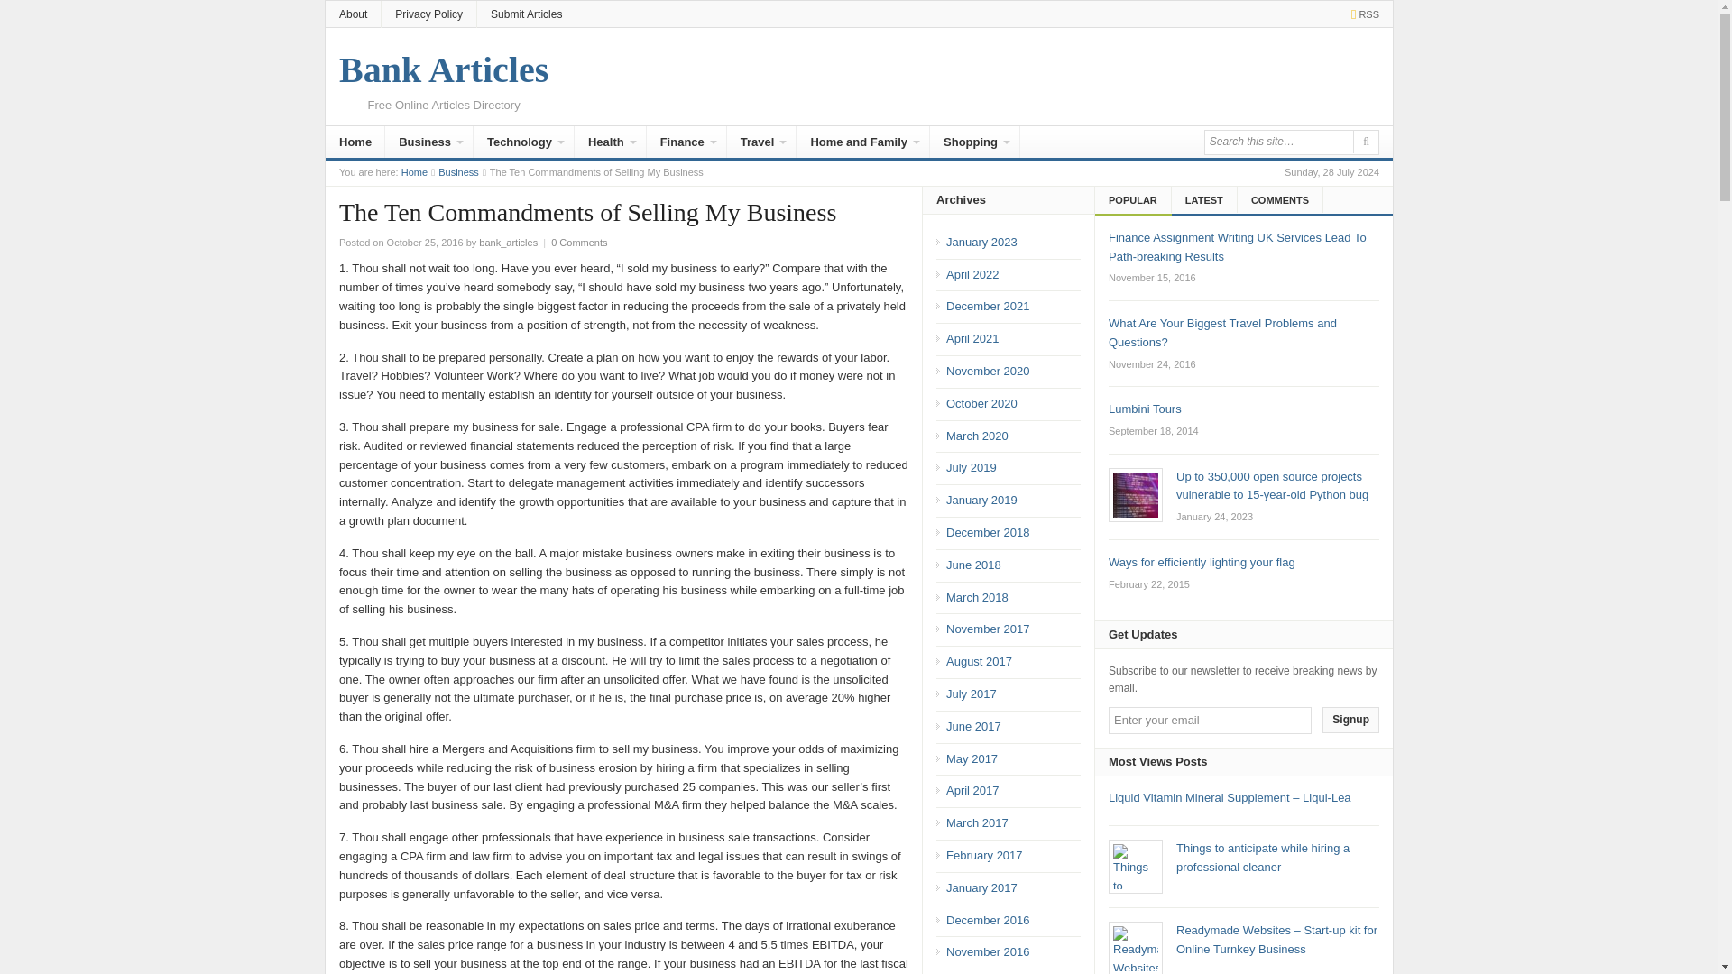 This screenshot has height=974, width=1732. Describe the element at coordinates (355, 143) in the screenshot. I see `Home` at that location.